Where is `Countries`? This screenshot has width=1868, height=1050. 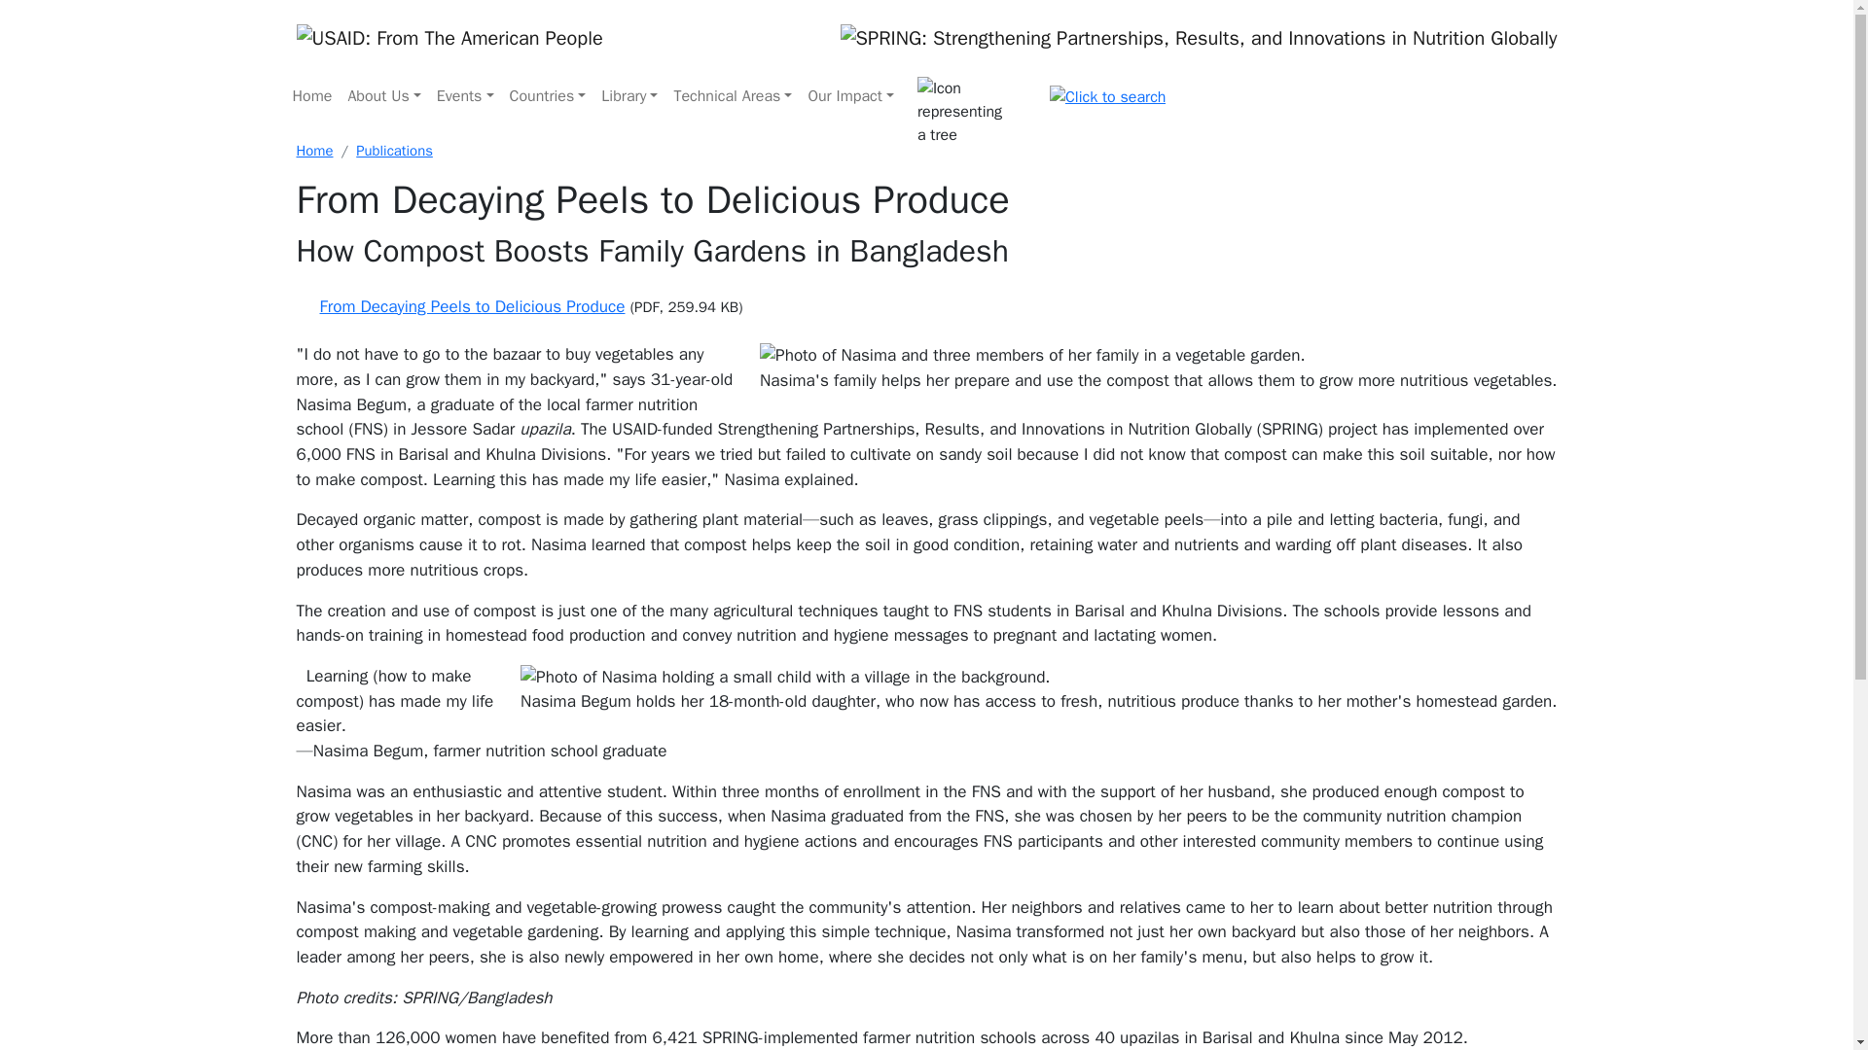
Countries is located at coordinates (548, 95).